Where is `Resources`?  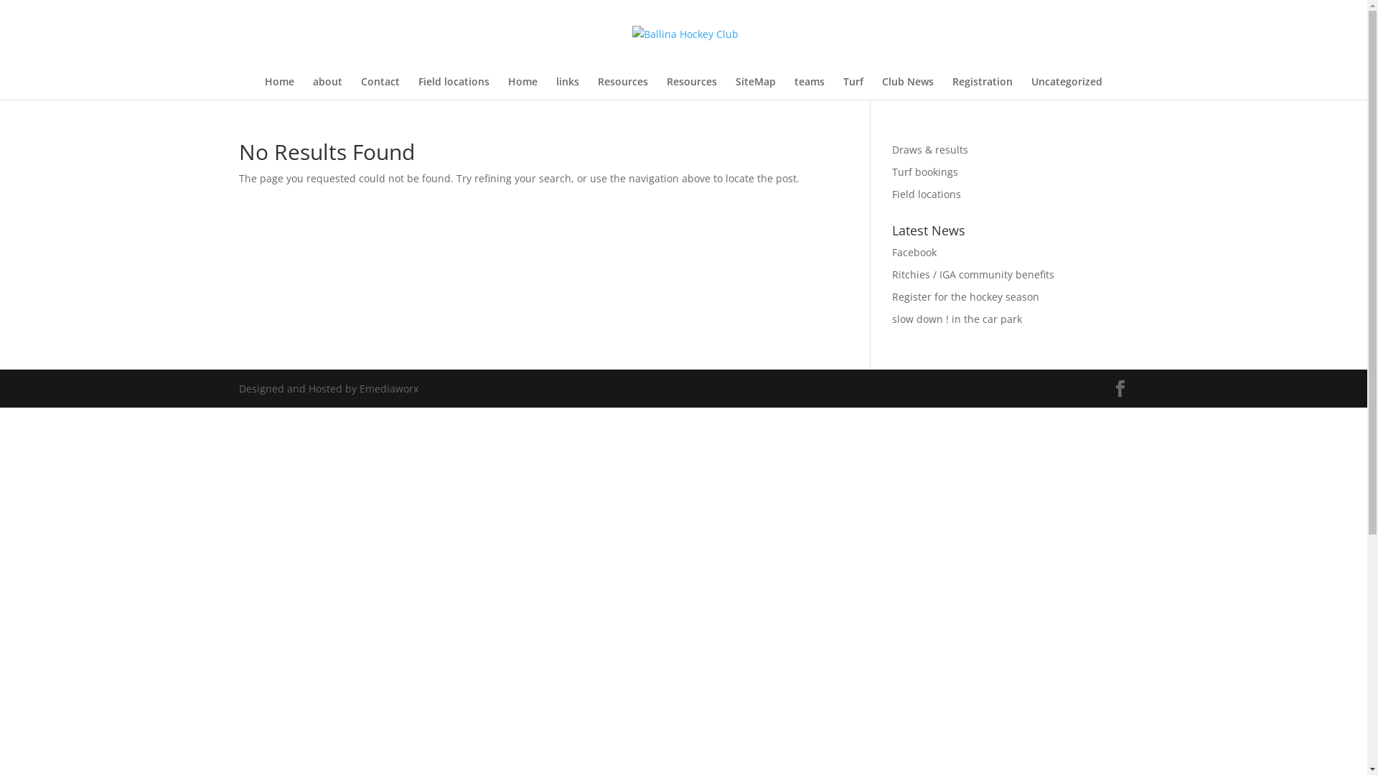
Resources is located at coordinates (692, 88).